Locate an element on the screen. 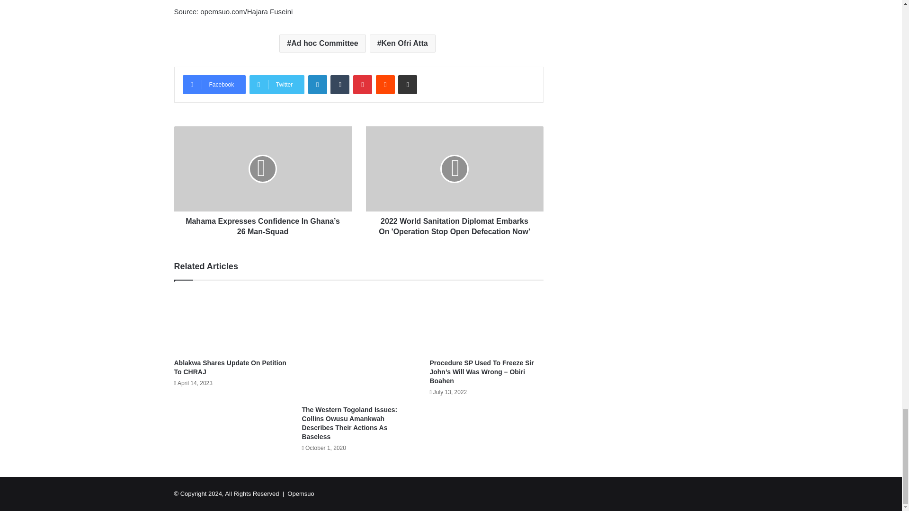 The height and width of the screenshot is (511, 909). Tumblr is located at coordinates (340, 84).